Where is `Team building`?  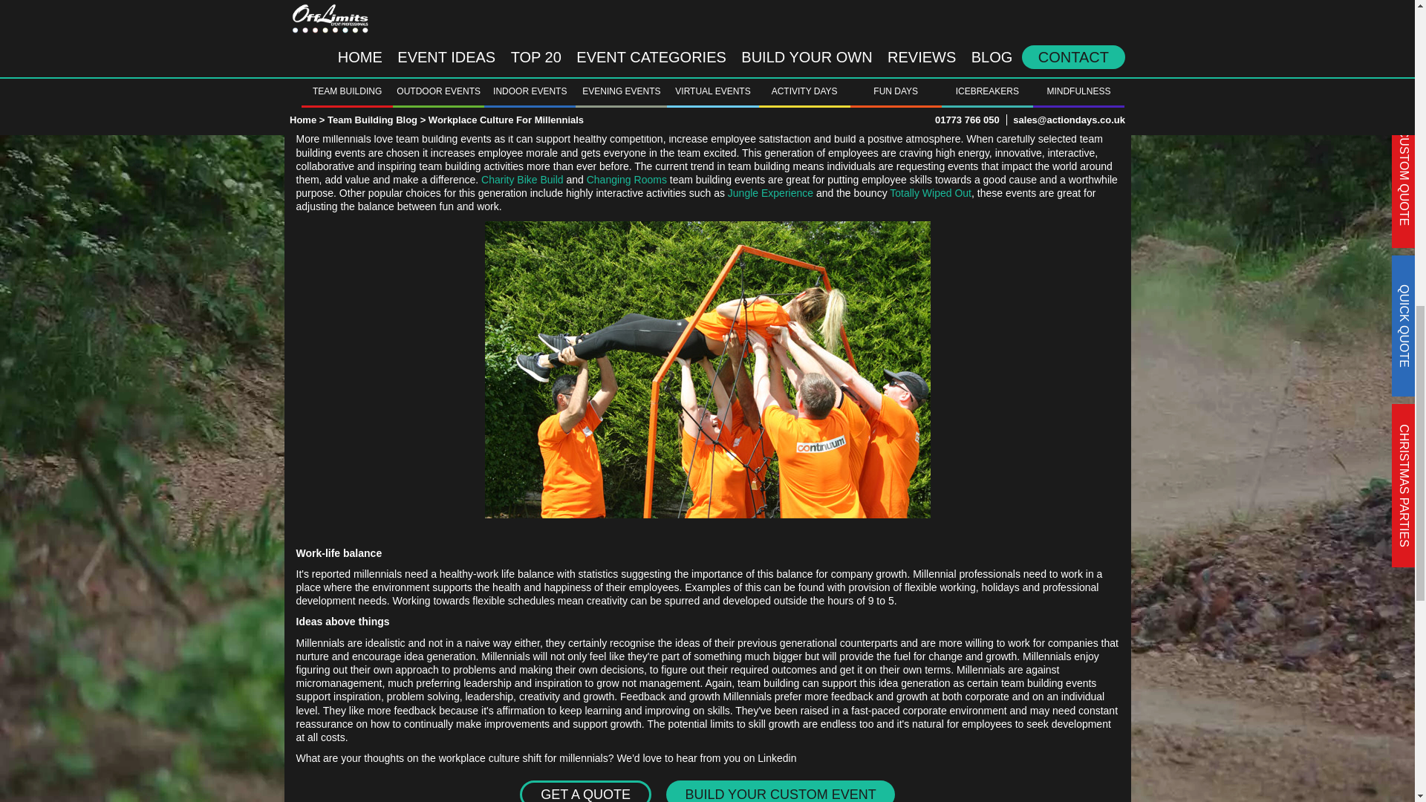
Team building is located at coordinates (330, 116).